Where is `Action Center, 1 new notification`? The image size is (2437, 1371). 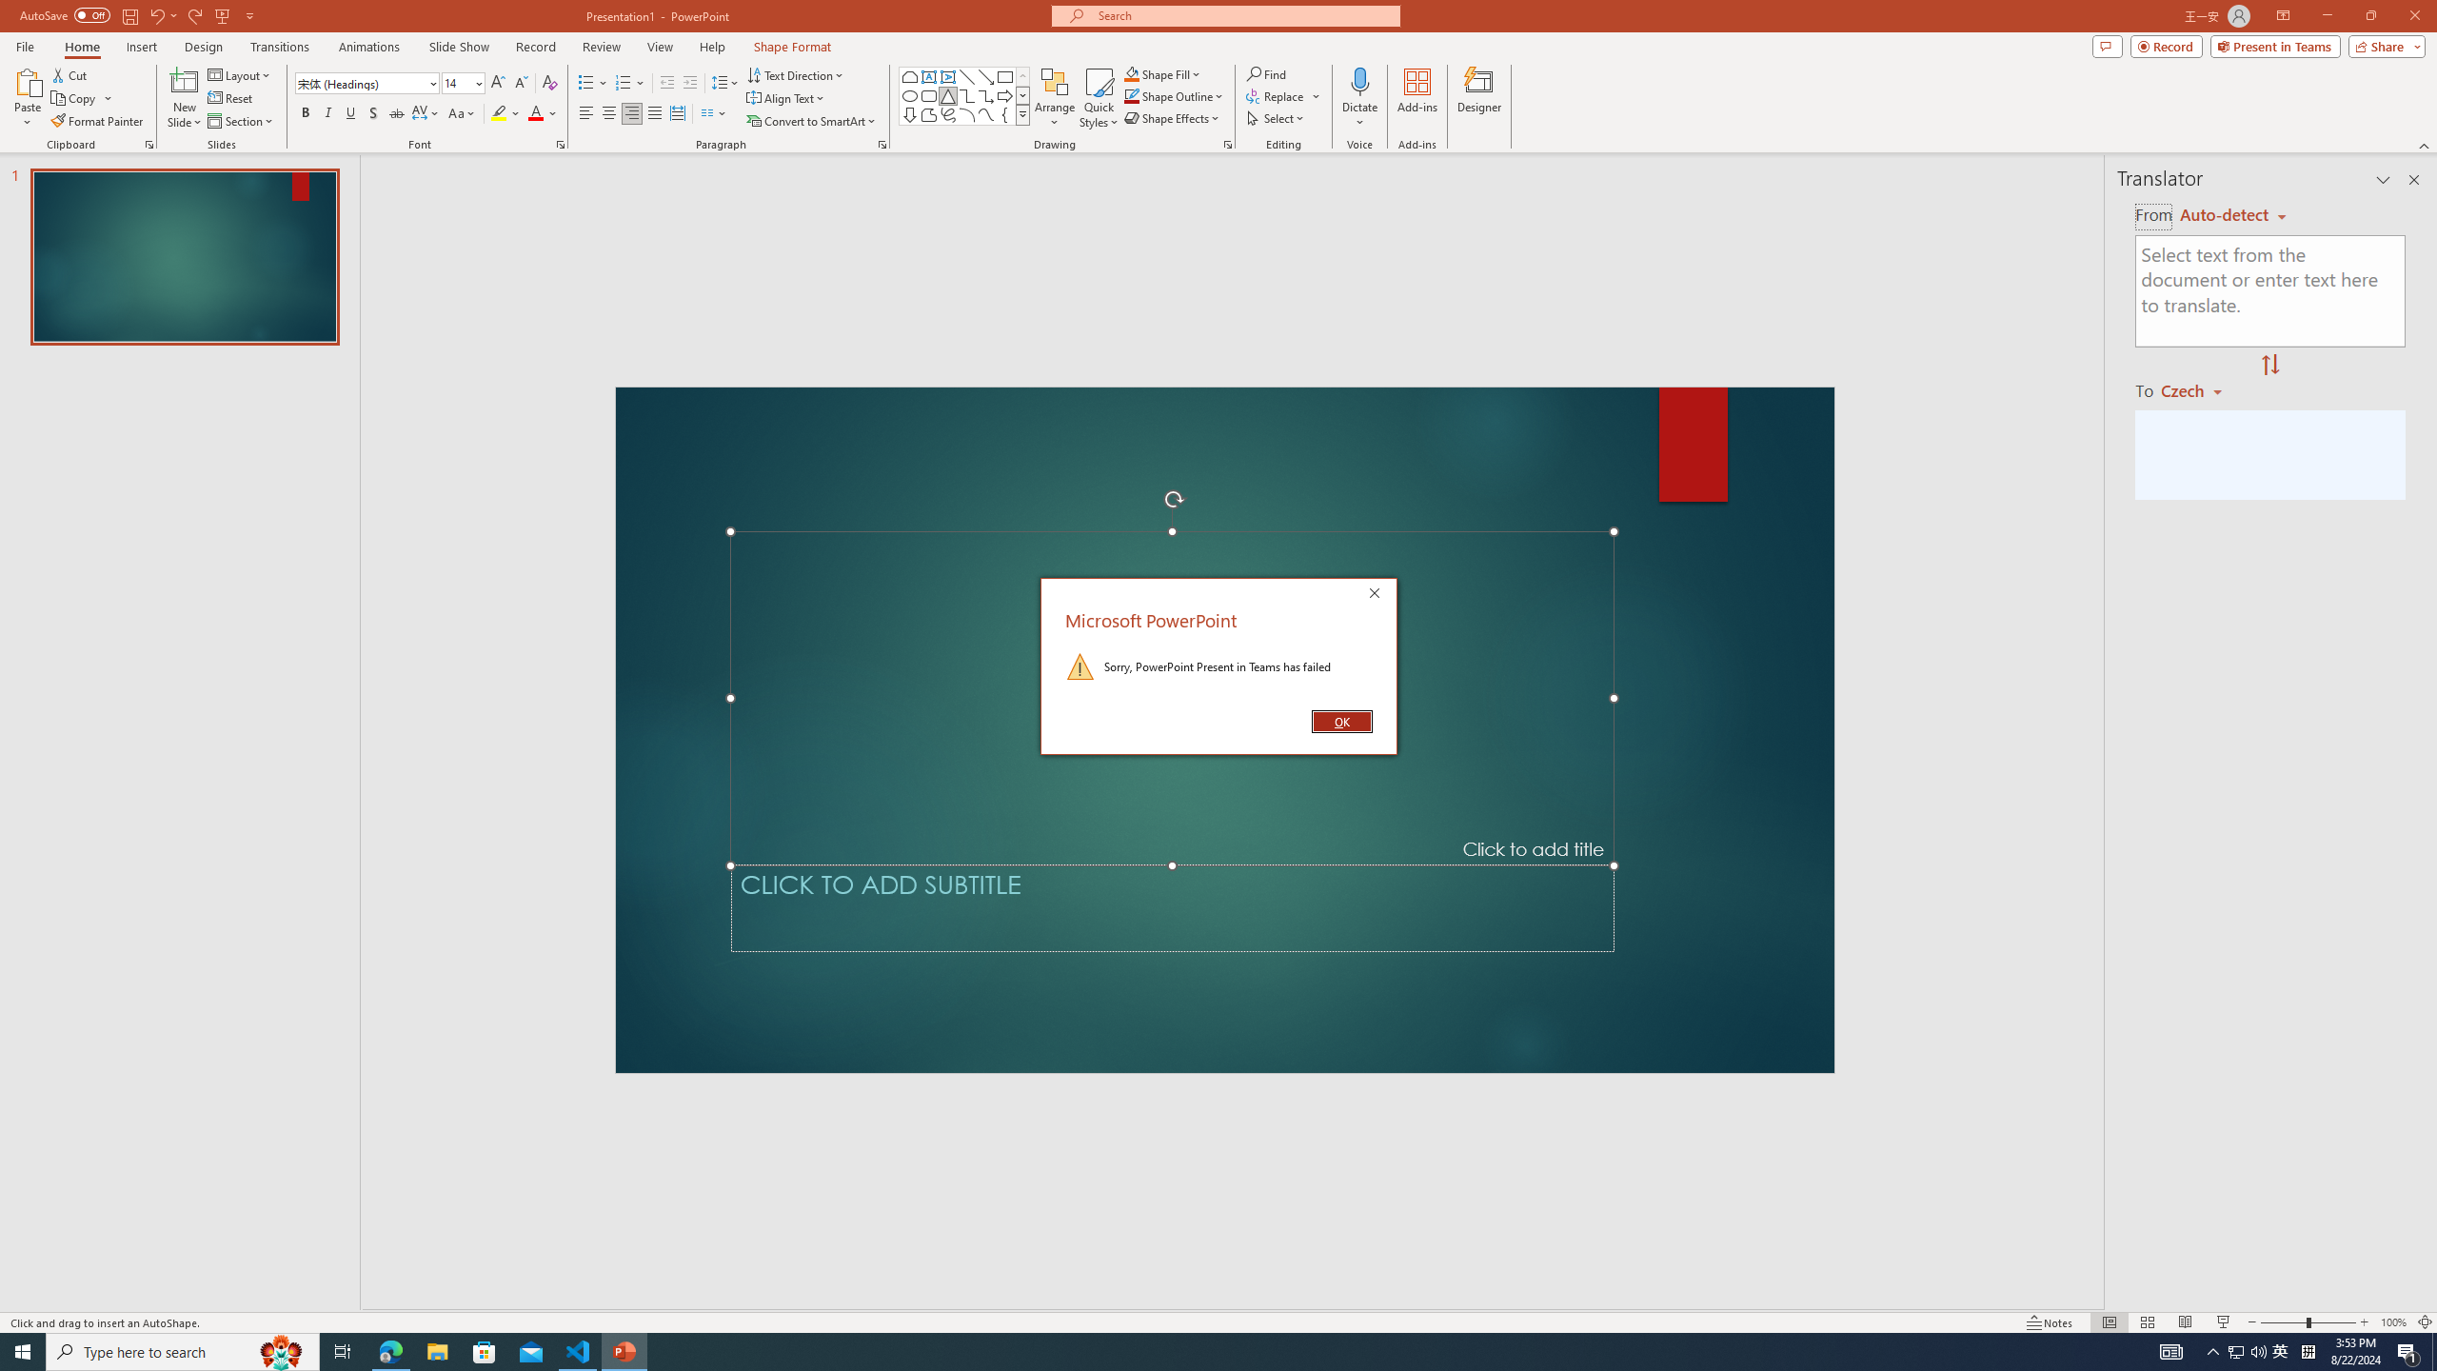
Action Center, 1 new notification is located at coordinates (2408, 1352).